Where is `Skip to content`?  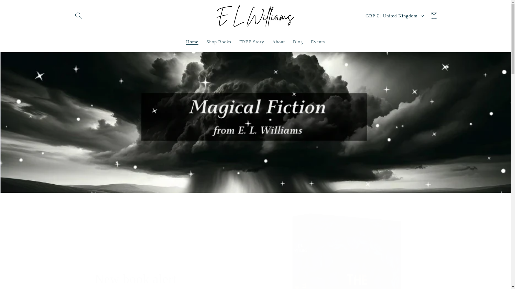 Skip to content is located at coordinates (21, 8).